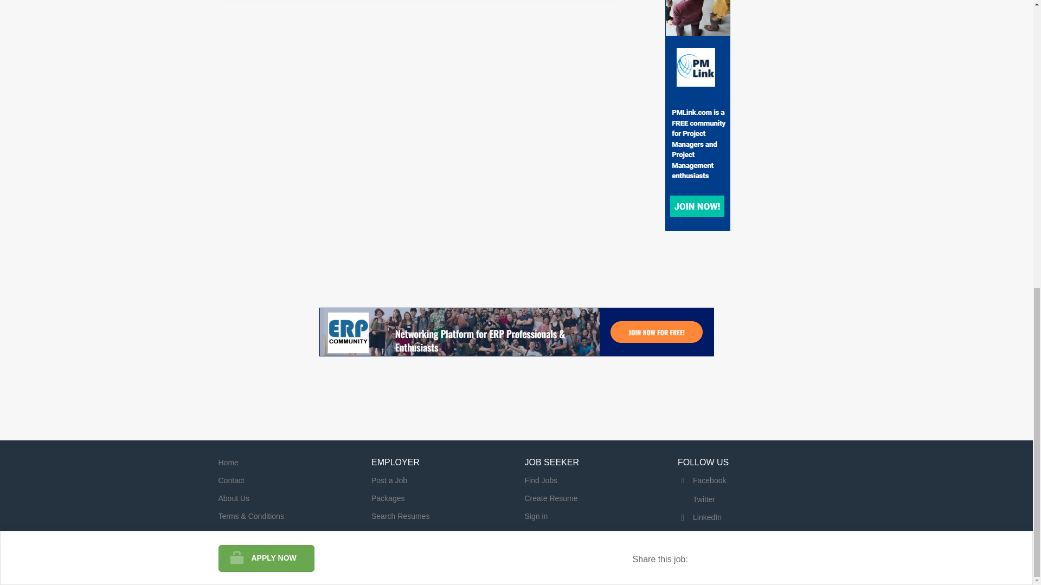  What do you see at coordinates (232, 534) in the screenshot?
I see `Partners` at bounding box center [232, 534].